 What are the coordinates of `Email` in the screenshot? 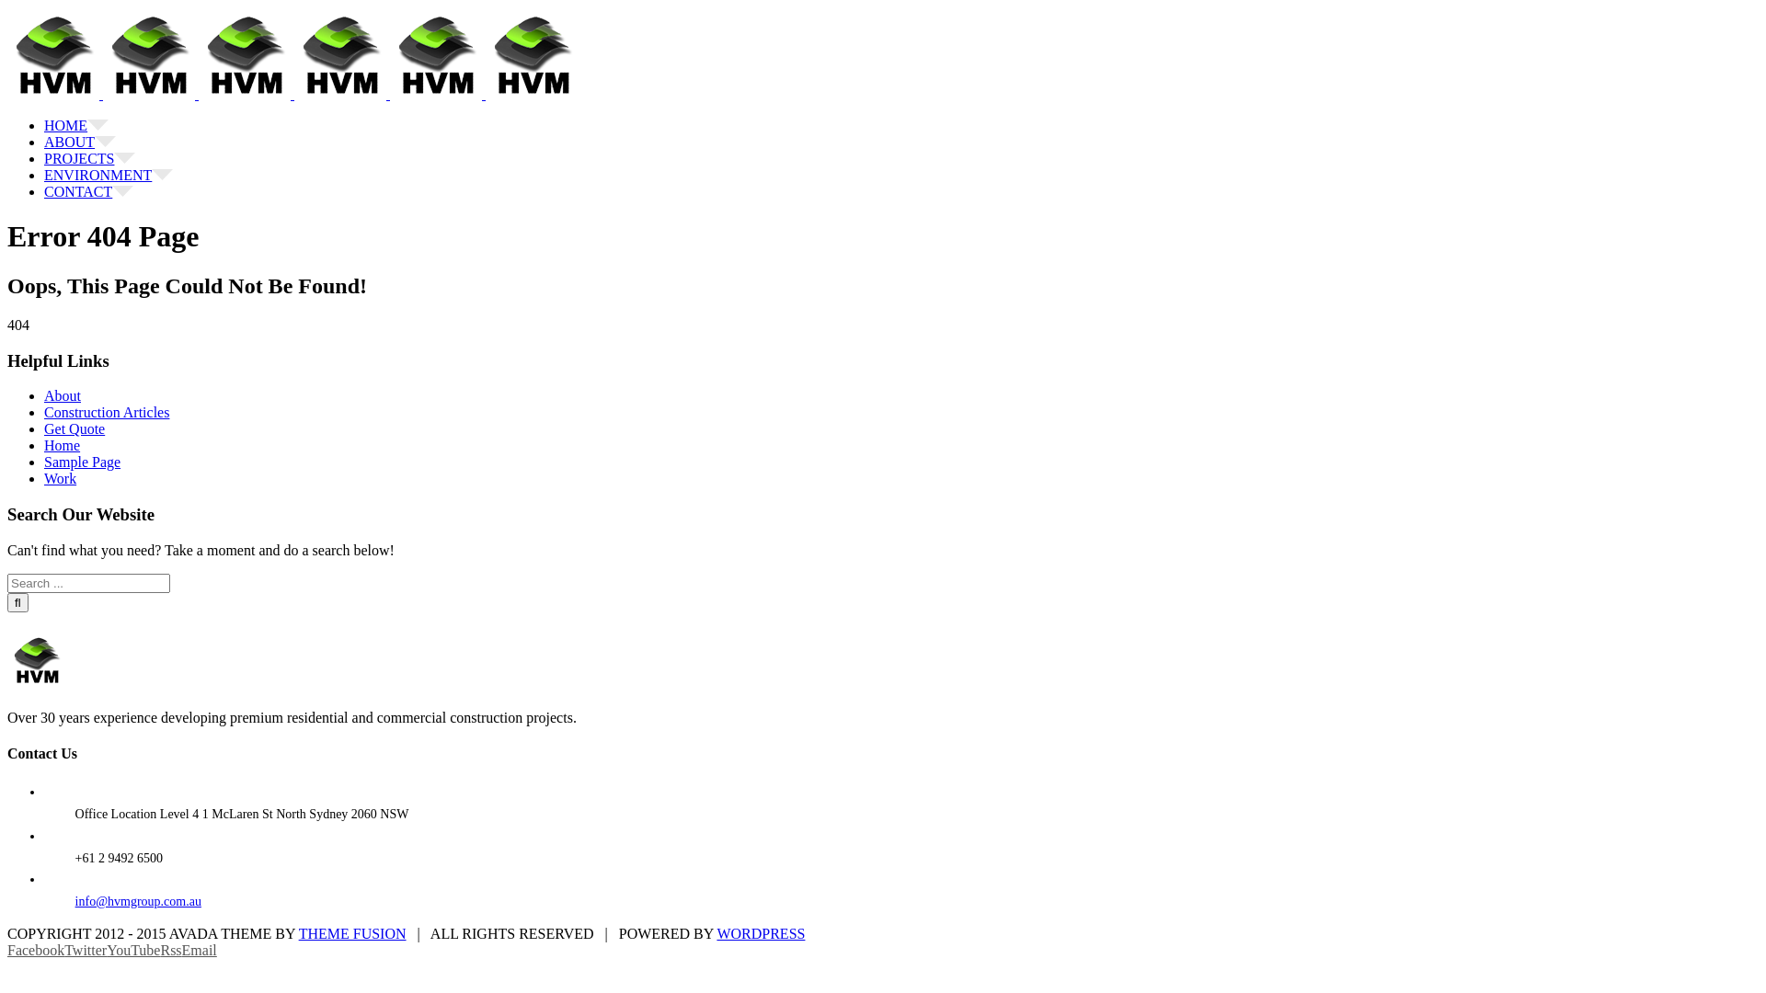 It's located at (200, 951).